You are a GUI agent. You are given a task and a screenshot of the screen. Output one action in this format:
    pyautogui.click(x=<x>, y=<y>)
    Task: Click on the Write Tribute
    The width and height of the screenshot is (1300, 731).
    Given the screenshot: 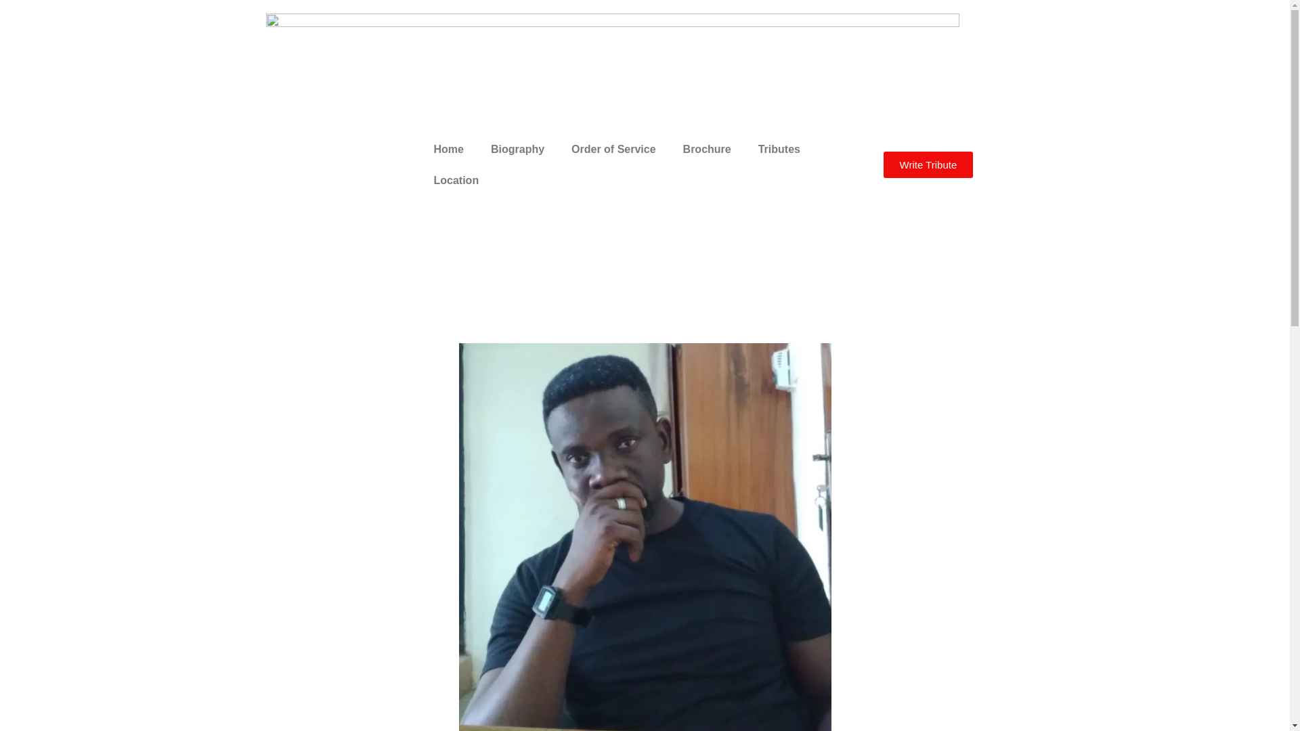 What is the action you would take?
    pyautogui.click(x=928, y=164)
    